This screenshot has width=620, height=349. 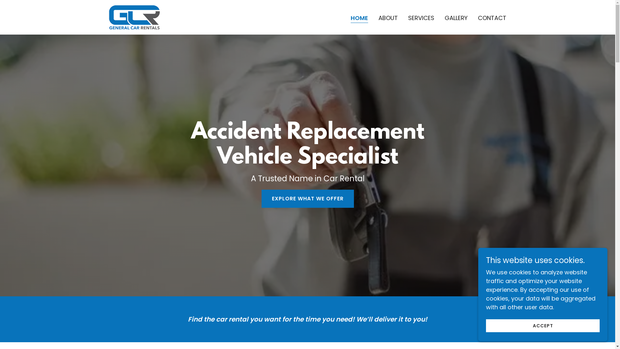 What do you see at coordinates (543, 326) in the screenshot?
I see `ACCEPT` at bounding box center [543, 326].